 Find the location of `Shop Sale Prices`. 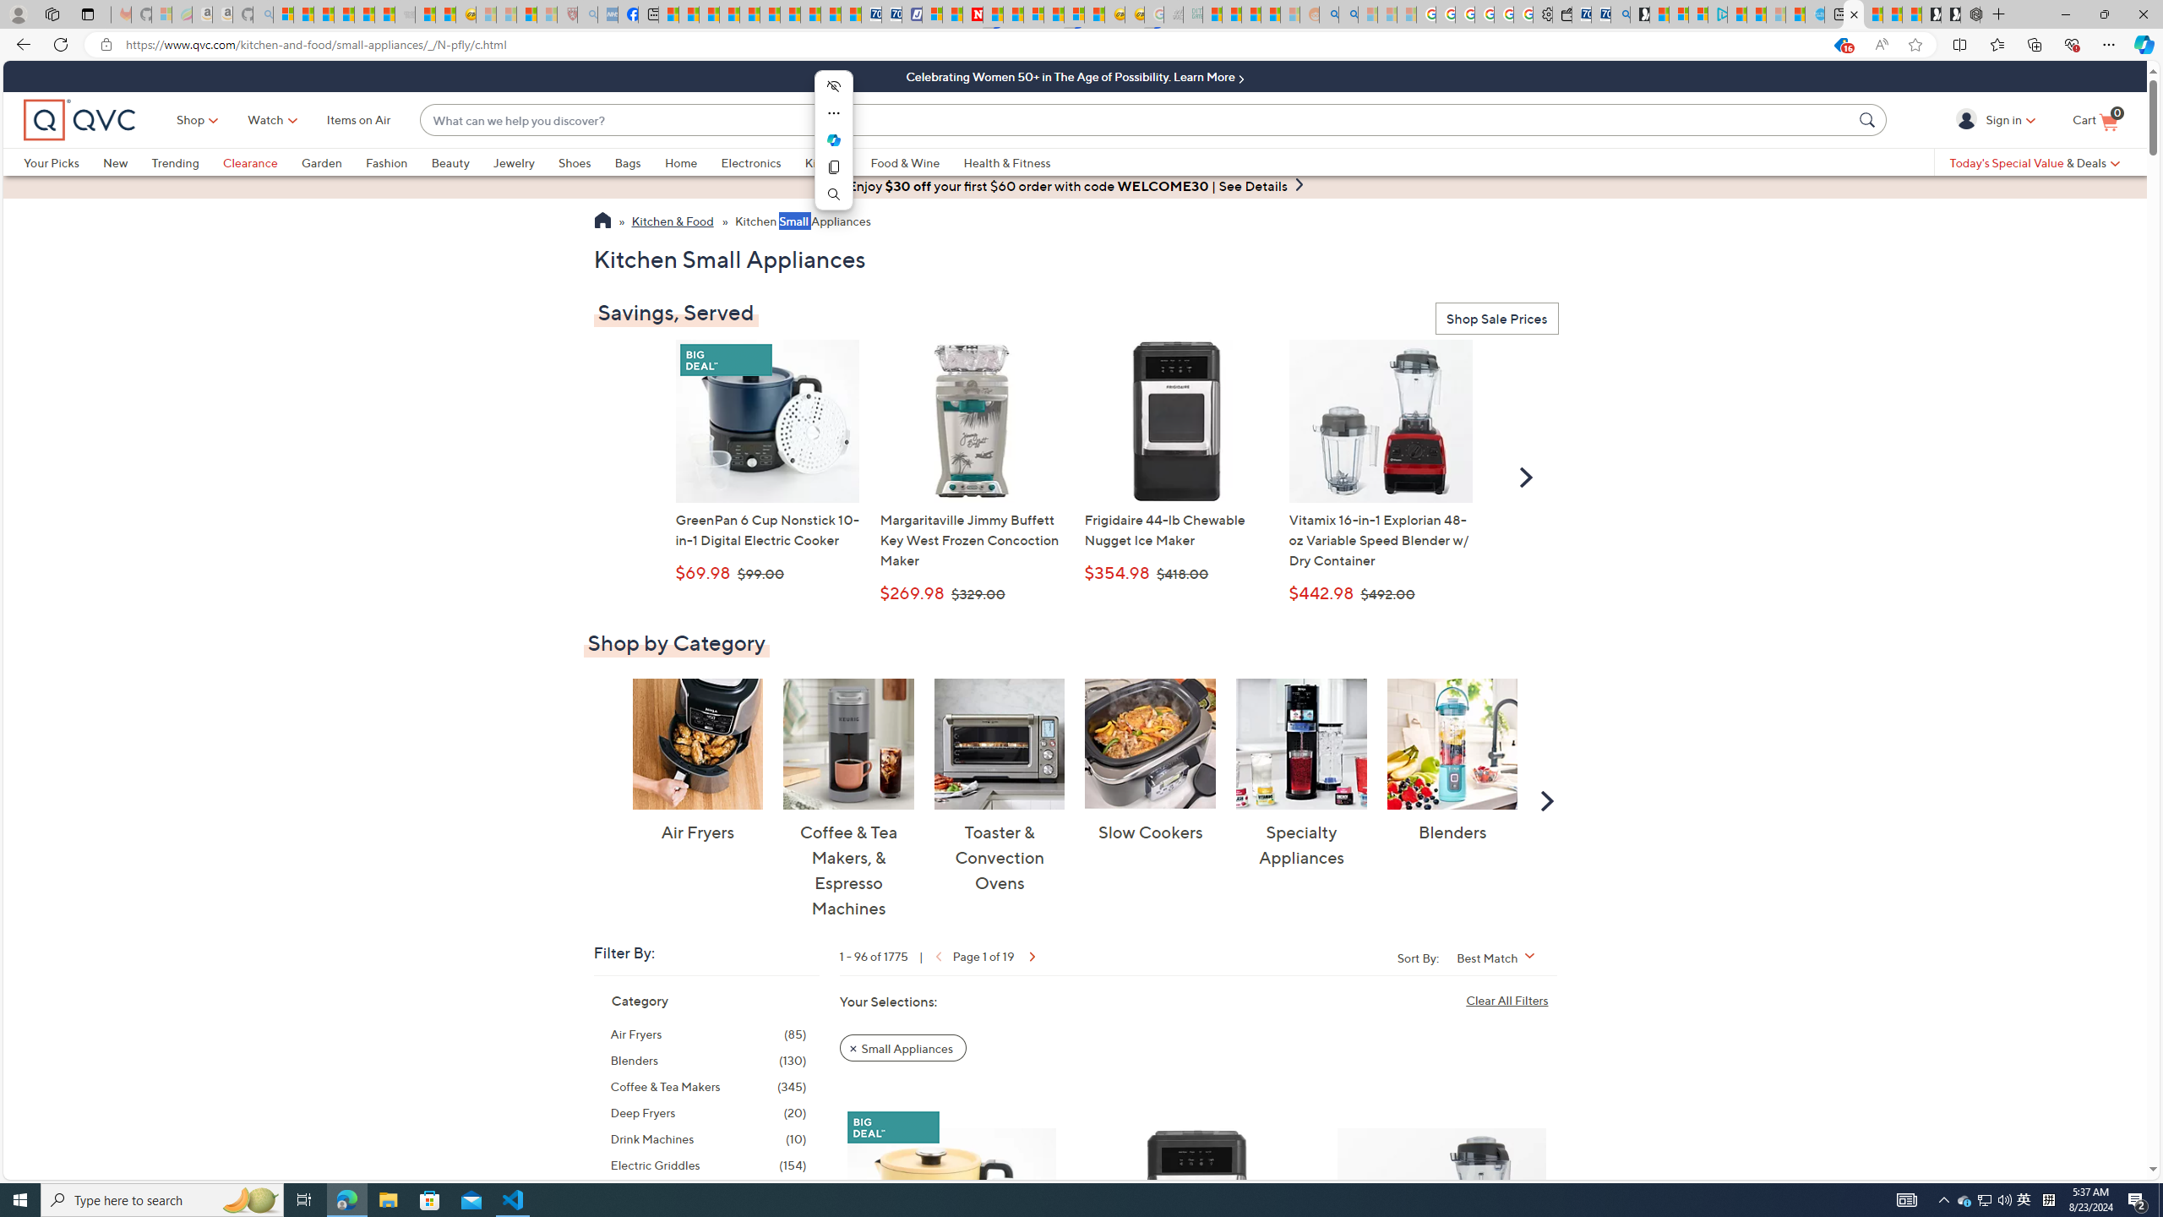

Shop Sale Prices is located at coordinates (1496, 319).